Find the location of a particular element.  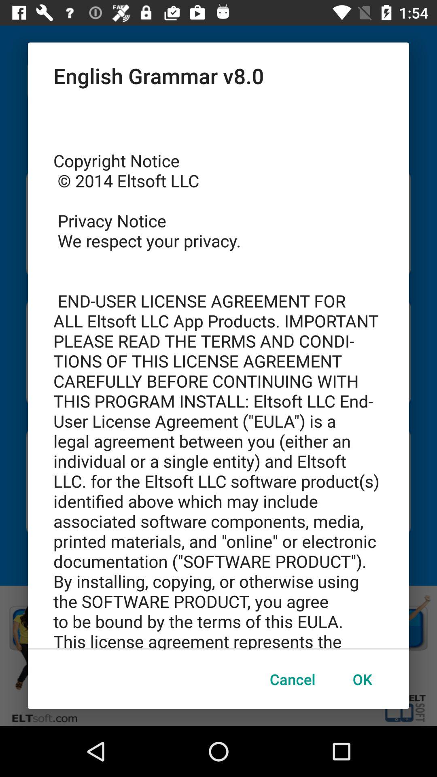

jump to ok button is located at coordinates (362, 679).